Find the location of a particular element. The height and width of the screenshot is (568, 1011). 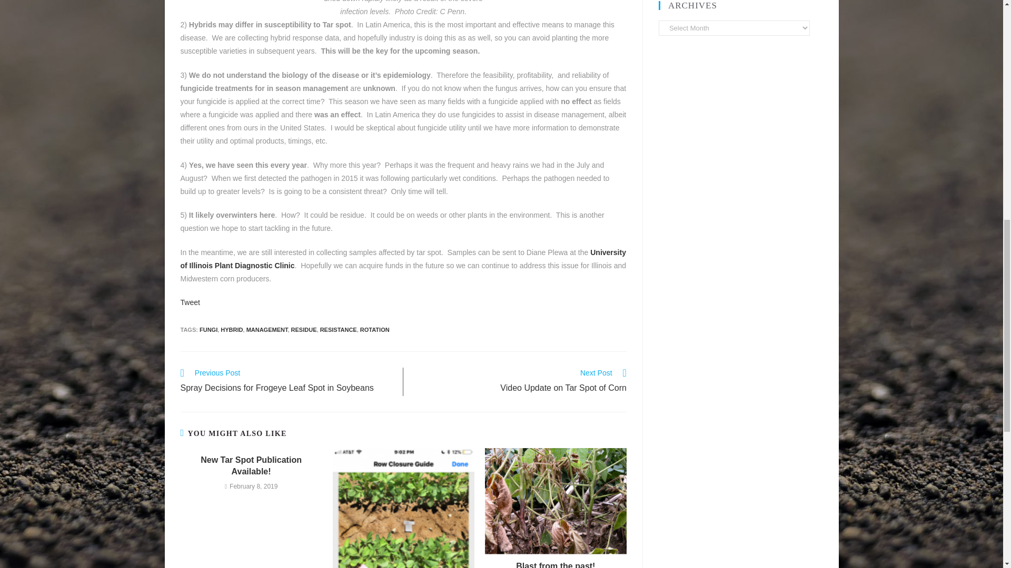

RESISTANCE is located at coordinates (520, 381).